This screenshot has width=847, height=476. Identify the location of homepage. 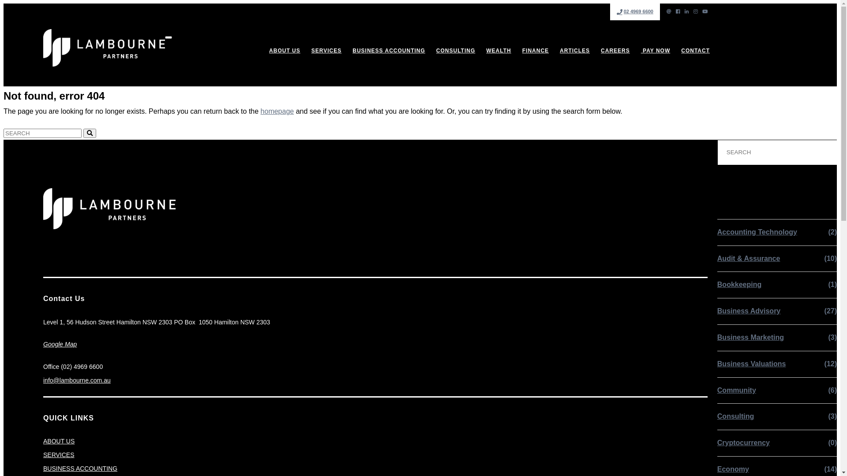
(277, 111).